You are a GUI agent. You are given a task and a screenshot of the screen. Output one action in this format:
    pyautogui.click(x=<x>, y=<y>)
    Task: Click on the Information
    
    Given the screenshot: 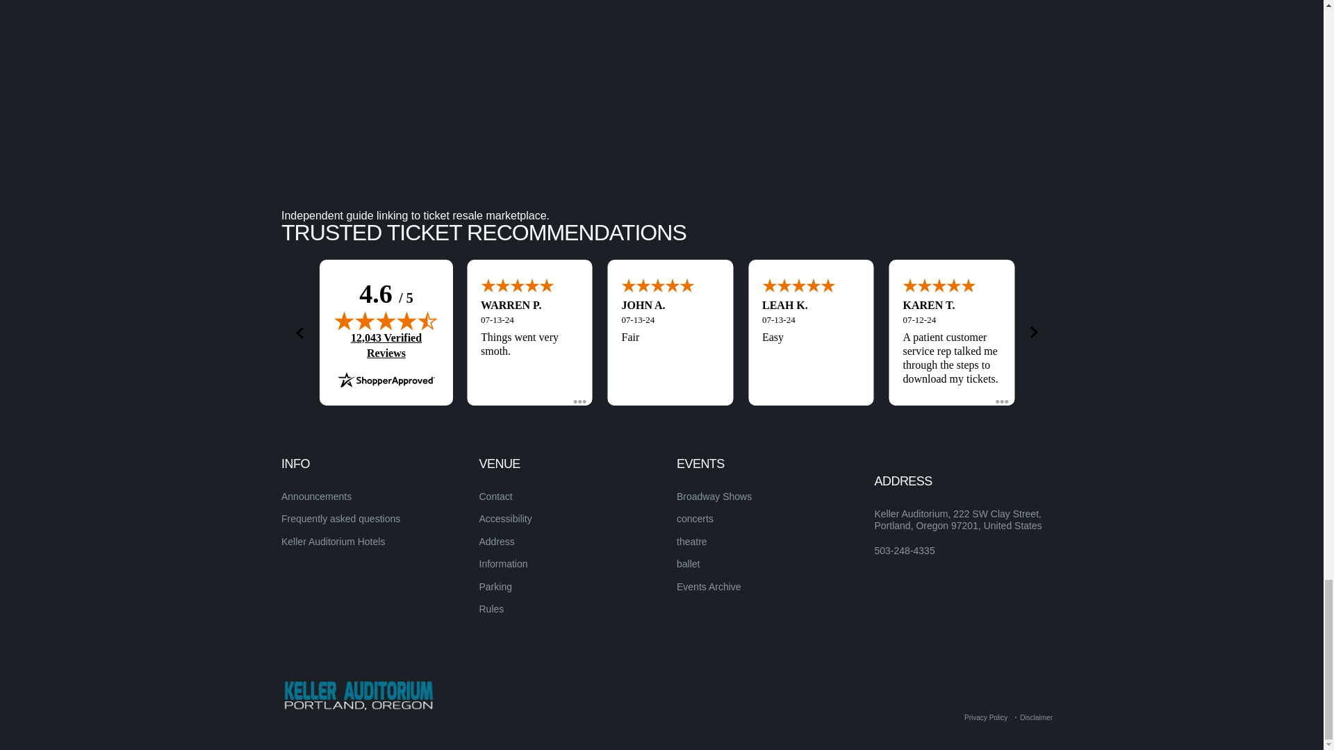 What is the action you would take?
    pyautogui.click(x=503, y=563)
    